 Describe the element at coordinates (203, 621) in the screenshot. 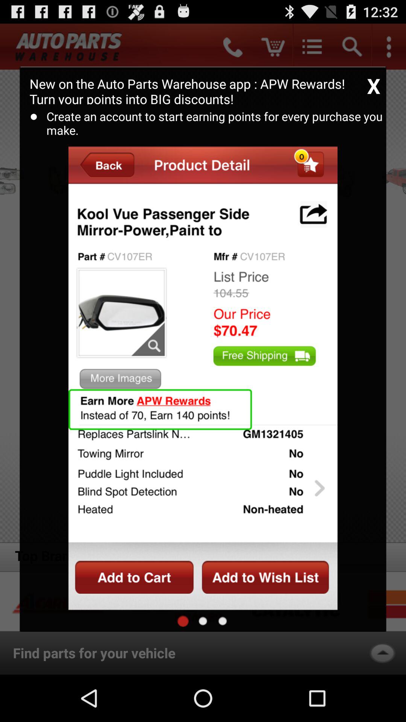

I see `center screen` at that location.